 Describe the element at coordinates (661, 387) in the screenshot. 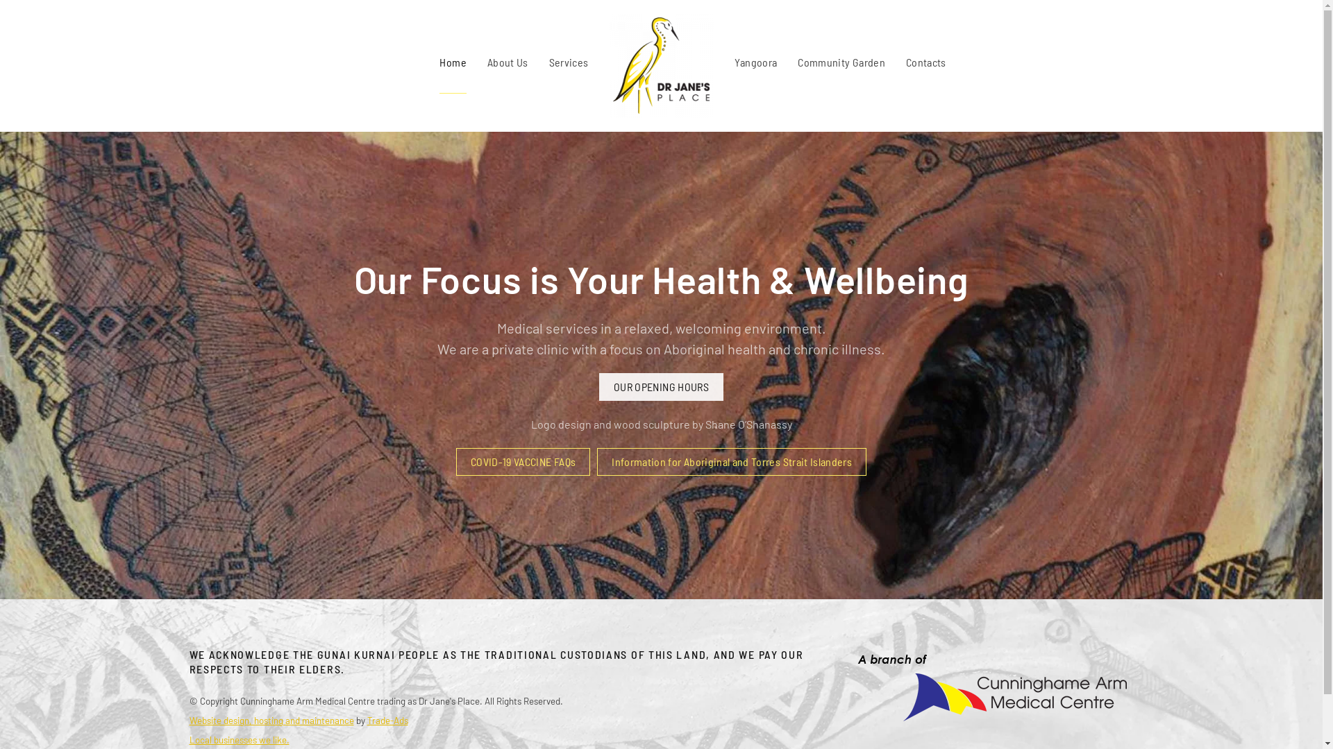

I see `OUR OPENING HOURS` at that location.